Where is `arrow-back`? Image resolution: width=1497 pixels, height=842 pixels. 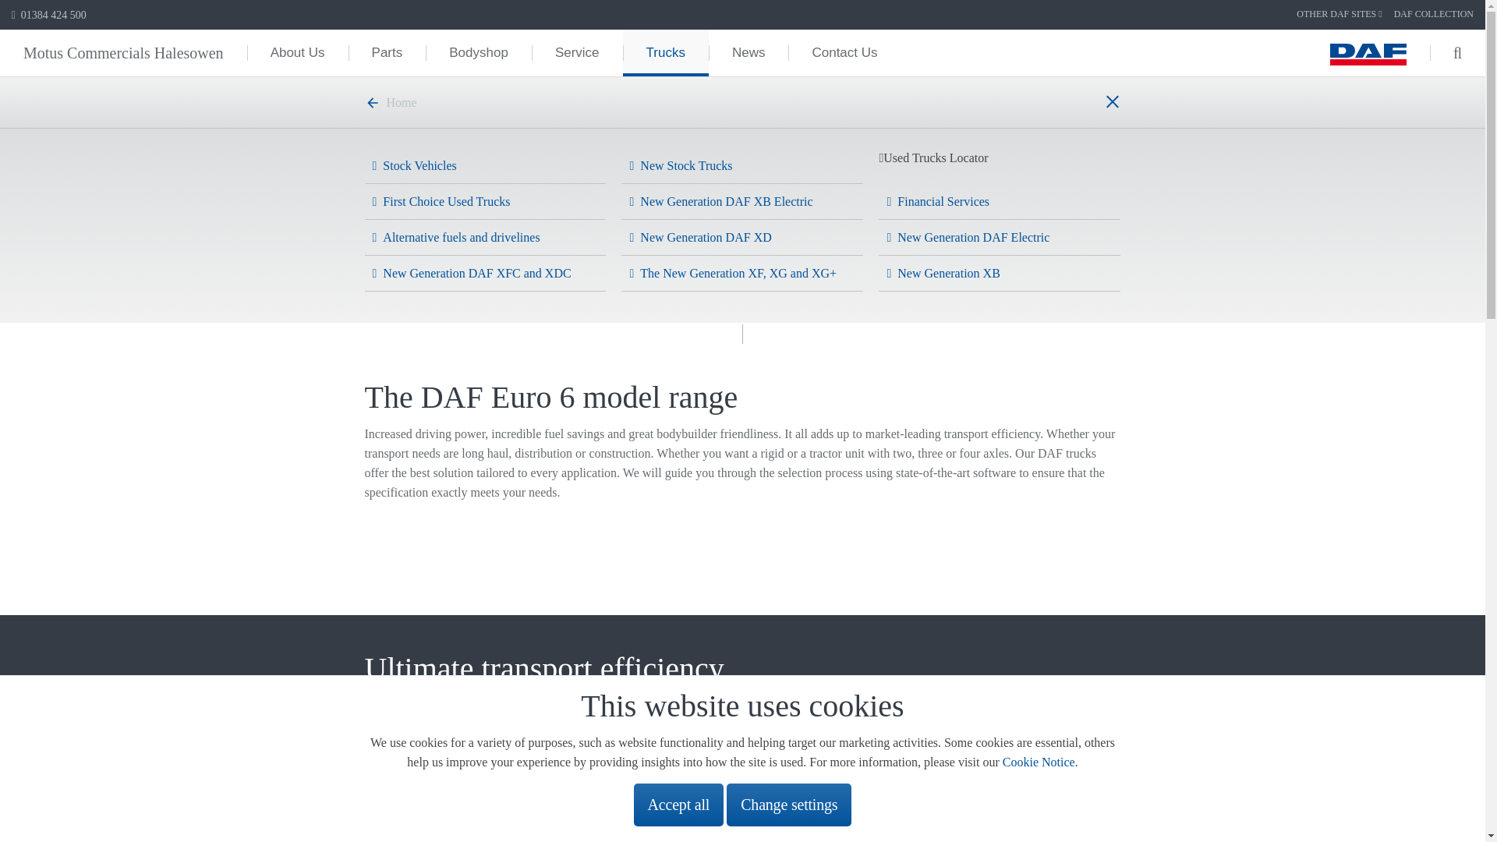
arrow-back is located at coordinates (373, 103).